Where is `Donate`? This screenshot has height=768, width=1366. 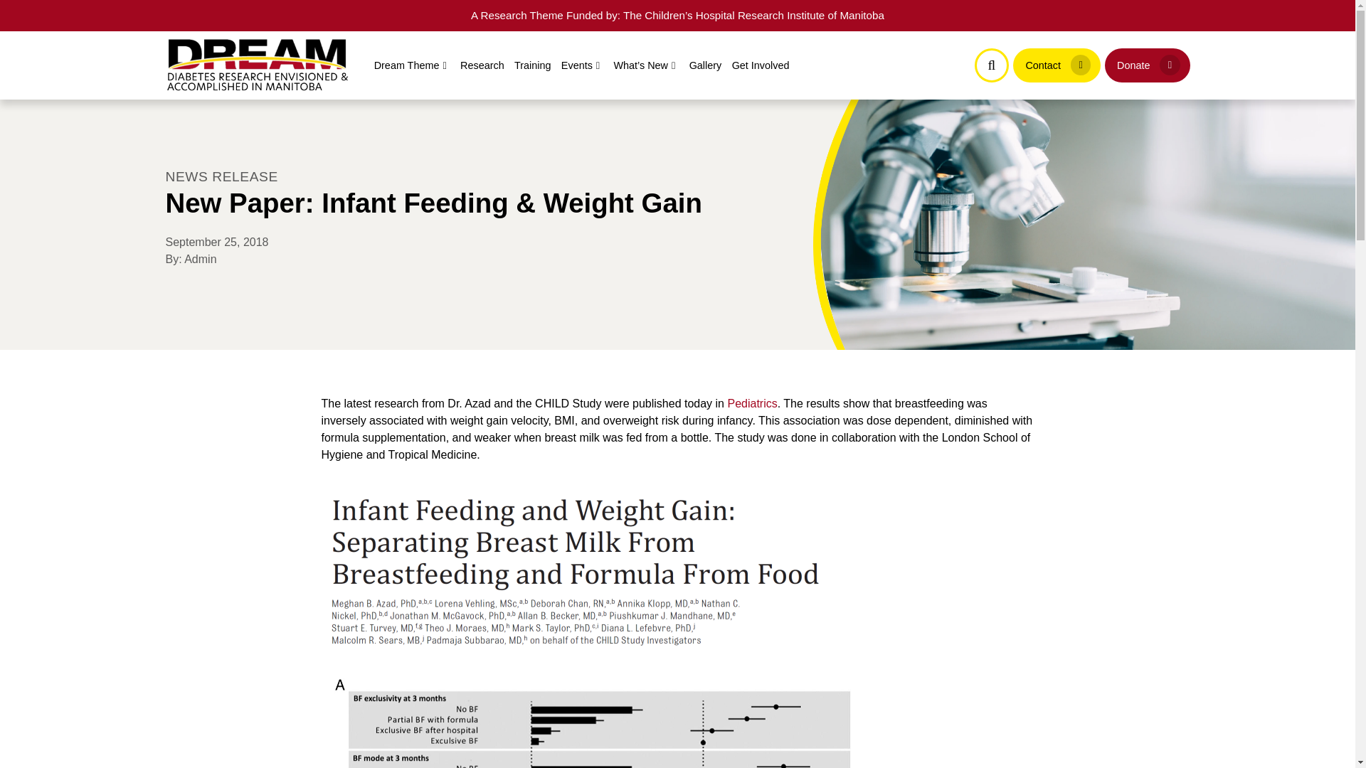 Donate is located at coordinates (1147, 65).